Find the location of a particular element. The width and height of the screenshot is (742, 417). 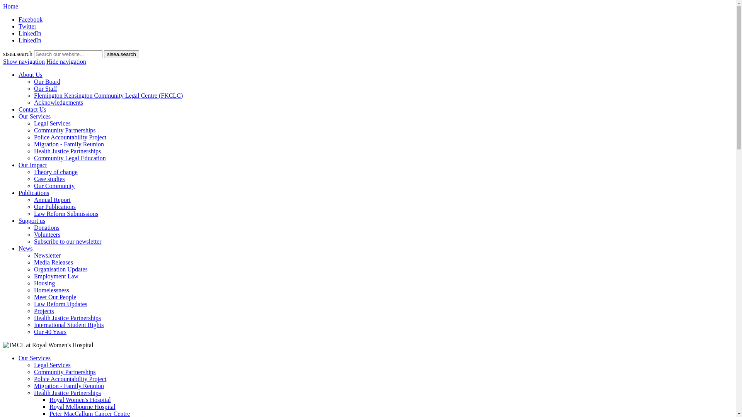

International Student Rights is located at coordinates (69, 325).